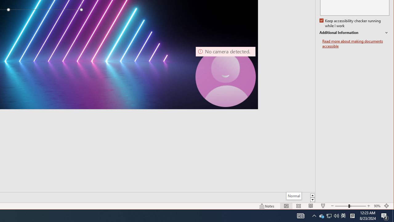 The height and width of the screenshot is (222, 394). Describe the element at coordinates (225, 77) in the screenshot. I see `User Promoted Notification Area` at that location.